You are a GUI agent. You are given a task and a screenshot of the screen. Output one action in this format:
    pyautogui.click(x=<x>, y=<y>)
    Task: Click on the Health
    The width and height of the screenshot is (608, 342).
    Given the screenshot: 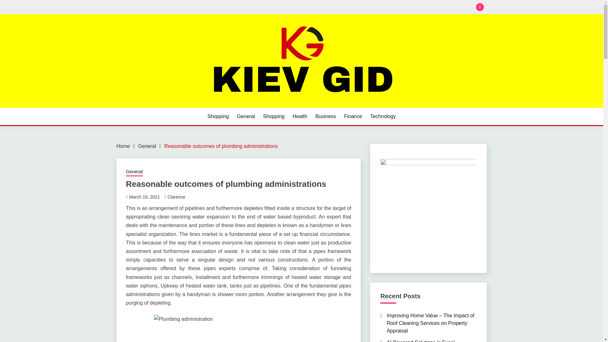 What is the action you would take?
    pyautogui.click(x=300, y=117)
    